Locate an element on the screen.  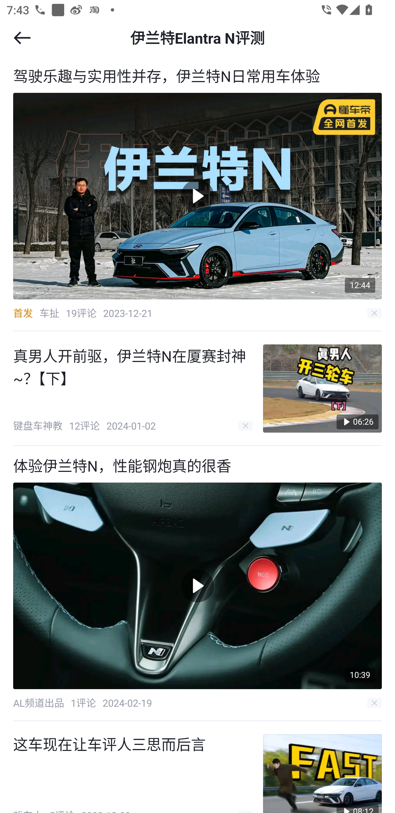
 is located at coordinates (22, 38).